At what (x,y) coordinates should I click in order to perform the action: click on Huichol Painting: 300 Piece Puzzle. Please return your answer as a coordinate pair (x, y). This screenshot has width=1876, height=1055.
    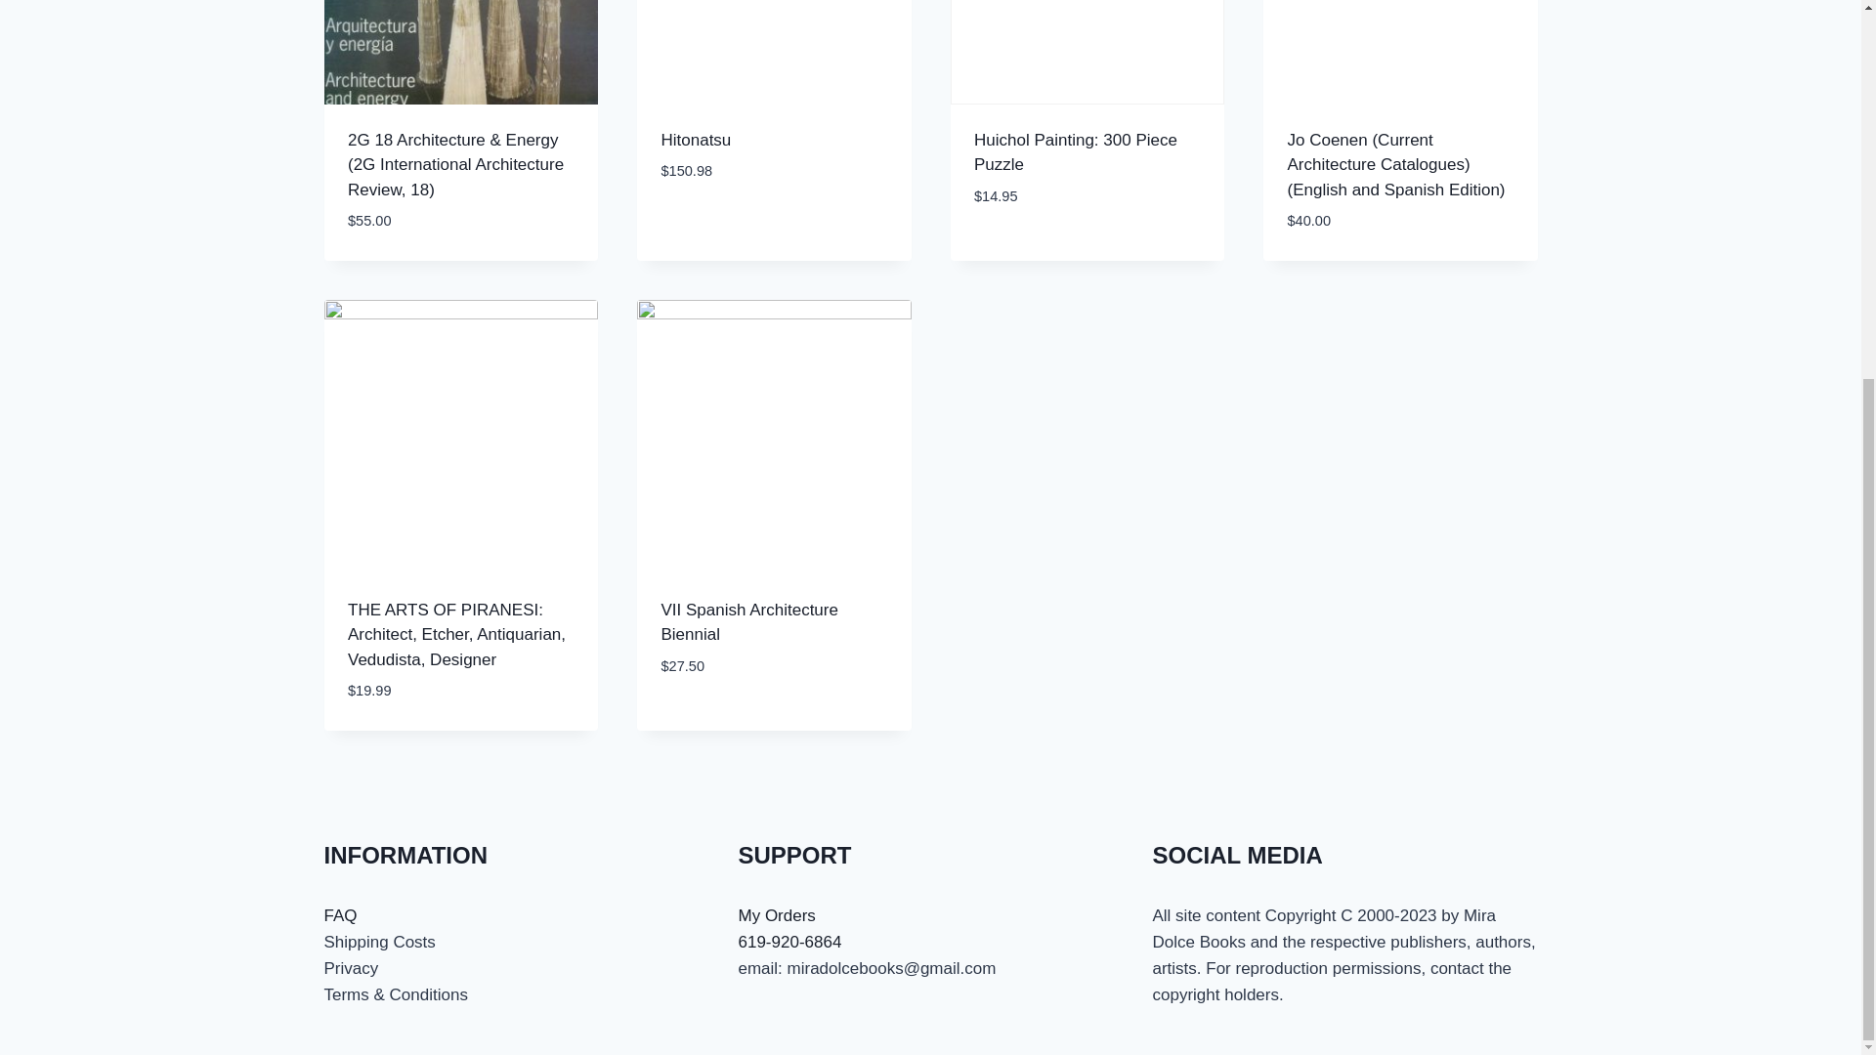
    Looking at the image, I should click on (1075, 152).